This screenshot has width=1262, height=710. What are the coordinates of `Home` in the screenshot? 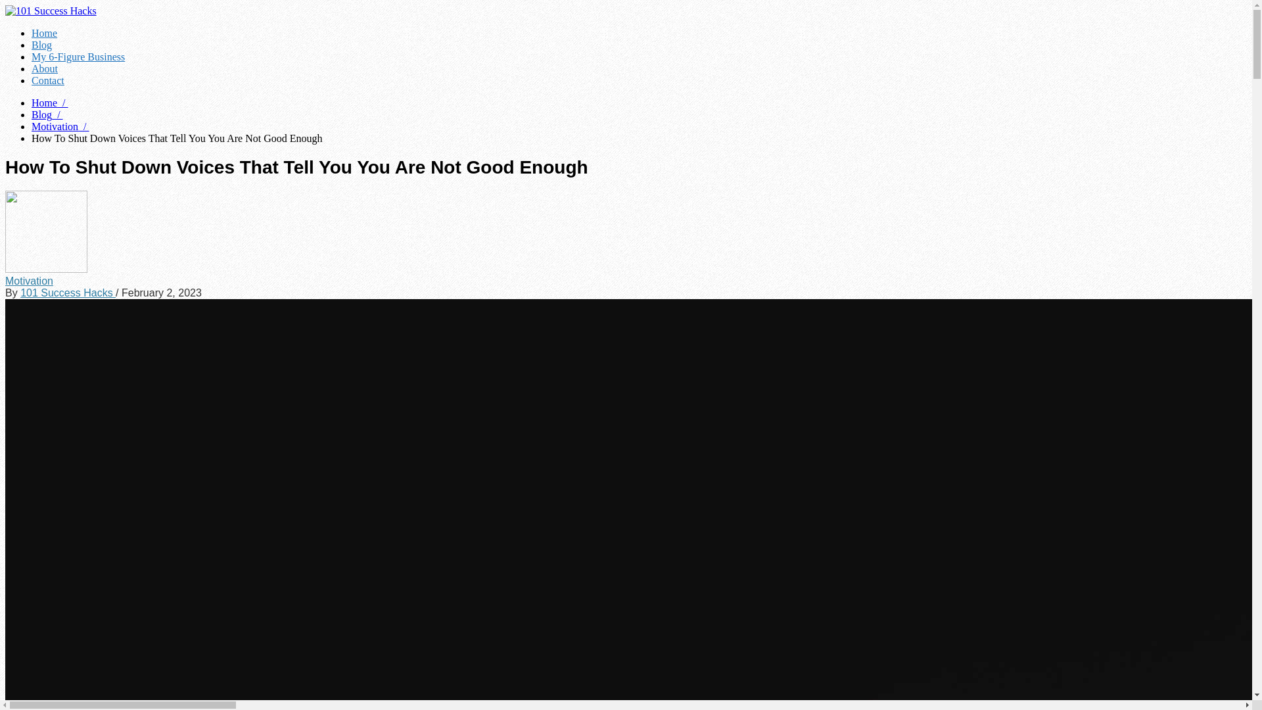 It's located at (45, 33).